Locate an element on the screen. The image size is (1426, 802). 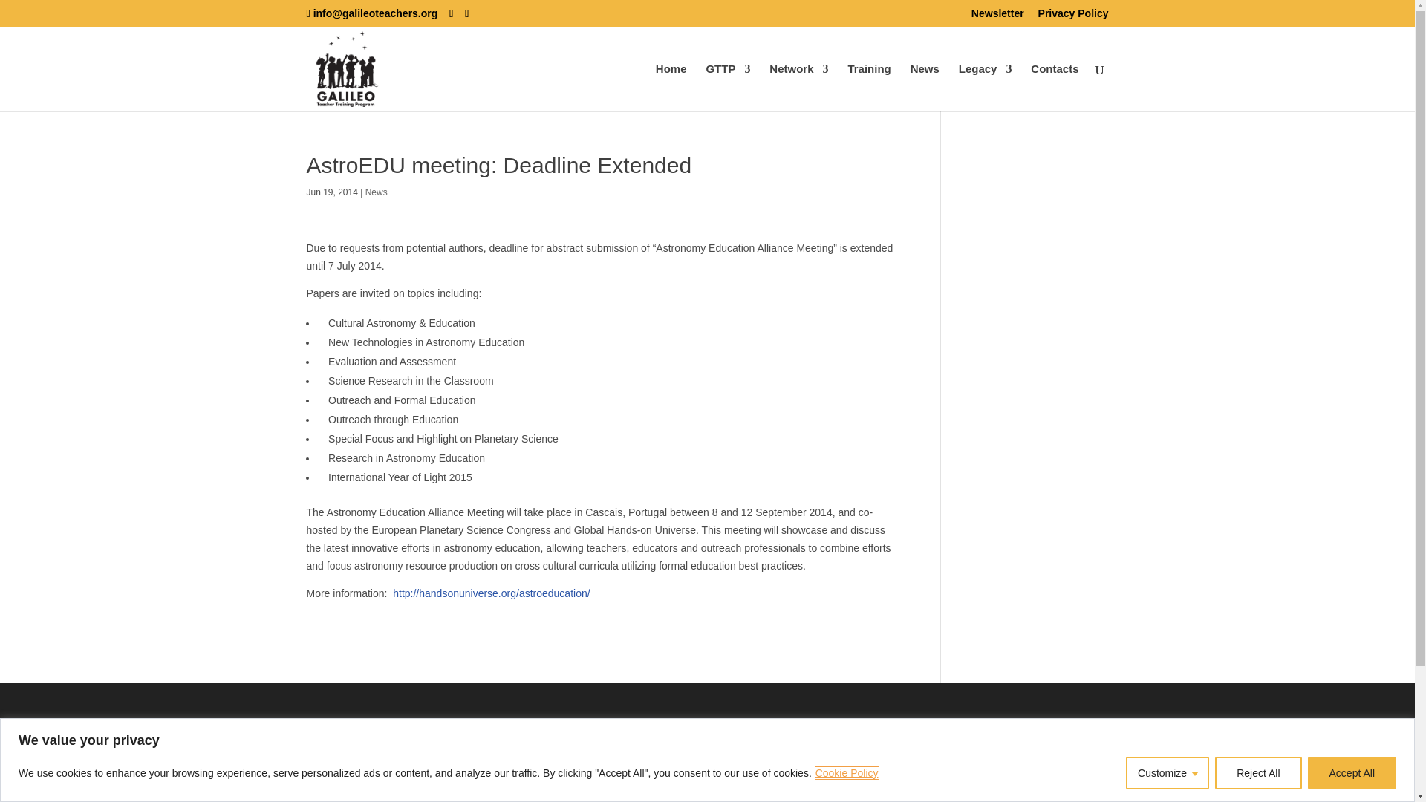
Privacy Policy is located at coordinates (1073, 16).